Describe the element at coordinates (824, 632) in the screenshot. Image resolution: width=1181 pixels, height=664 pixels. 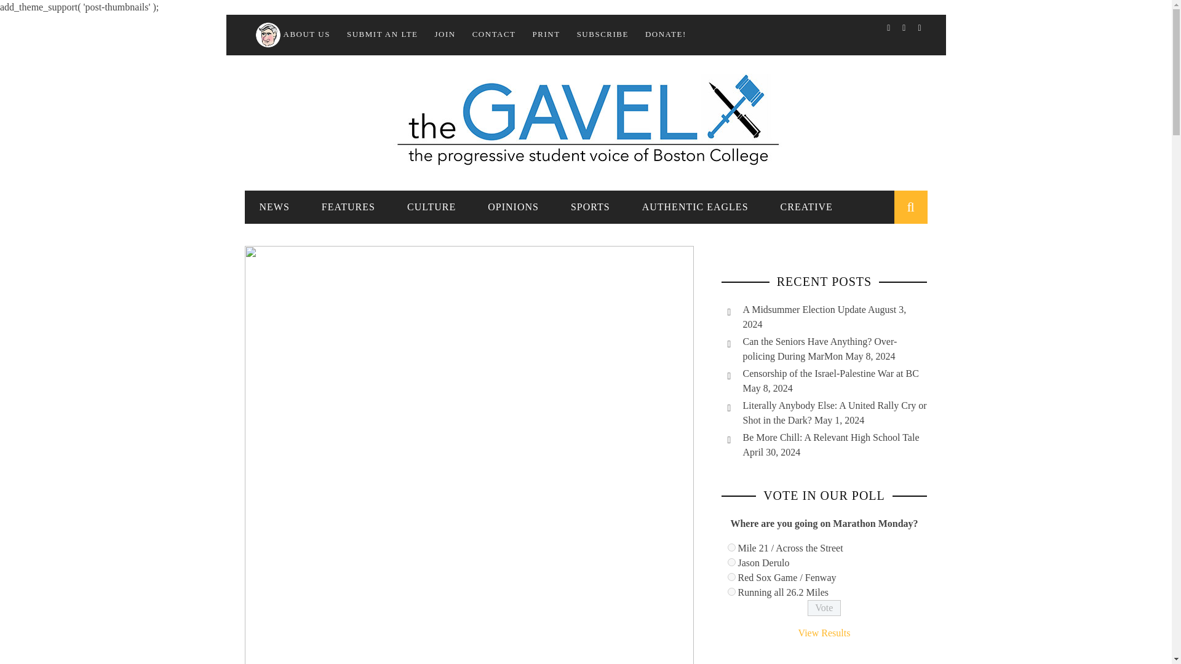
I see `View Results Of This Poll` at that location.